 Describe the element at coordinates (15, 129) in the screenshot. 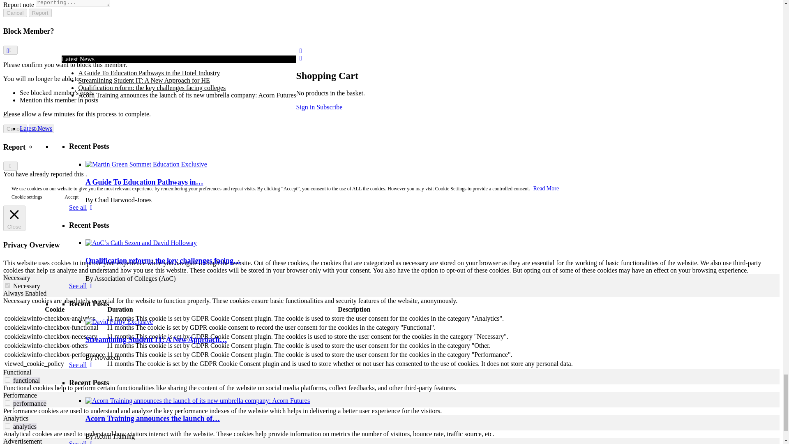

I see `Cancel` at that location.